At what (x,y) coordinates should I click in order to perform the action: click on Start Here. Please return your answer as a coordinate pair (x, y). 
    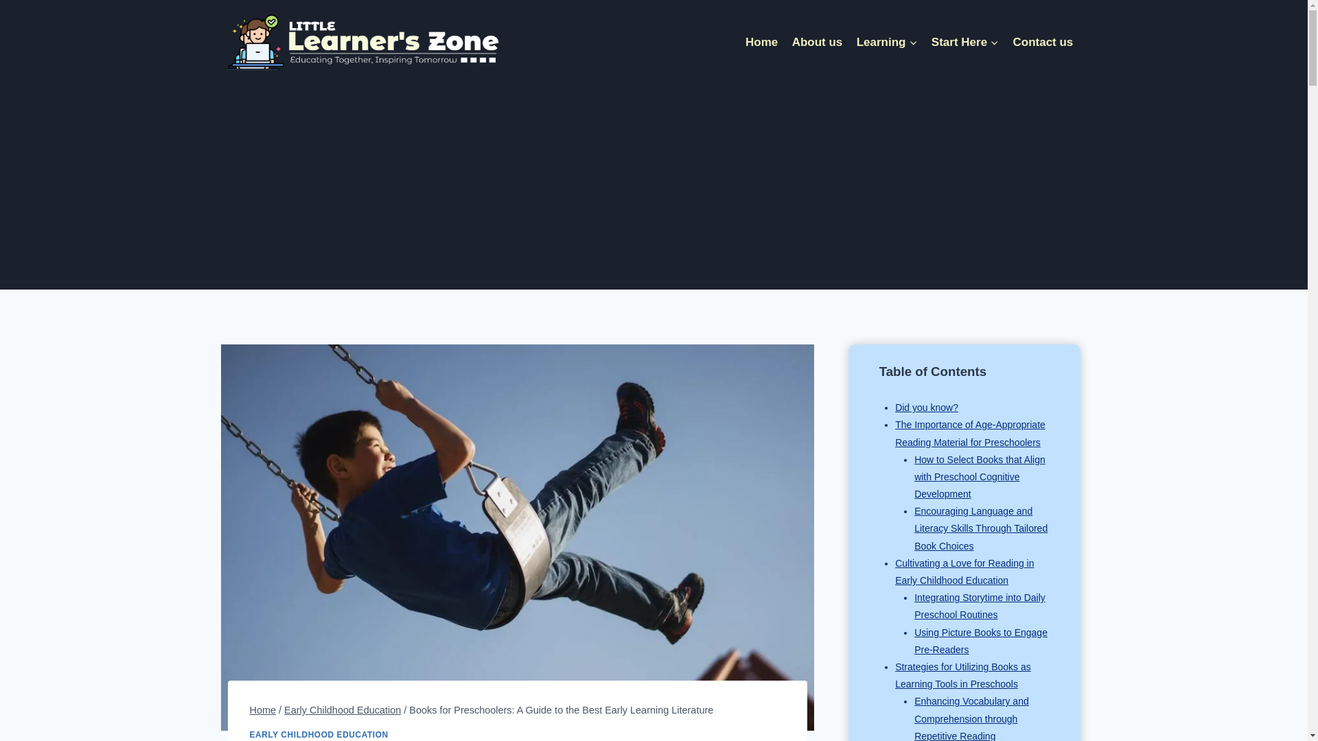
    Looking at the image, I should click on (965, 42).